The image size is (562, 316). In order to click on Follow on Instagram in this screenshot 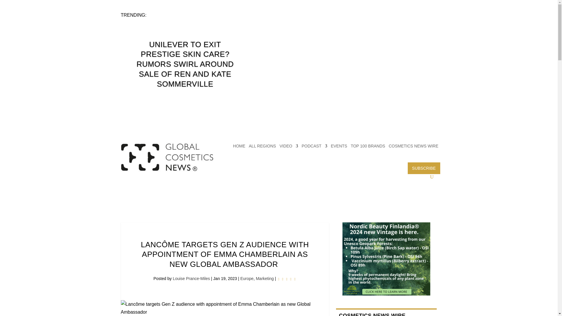, I will do `click(409, 16)`.